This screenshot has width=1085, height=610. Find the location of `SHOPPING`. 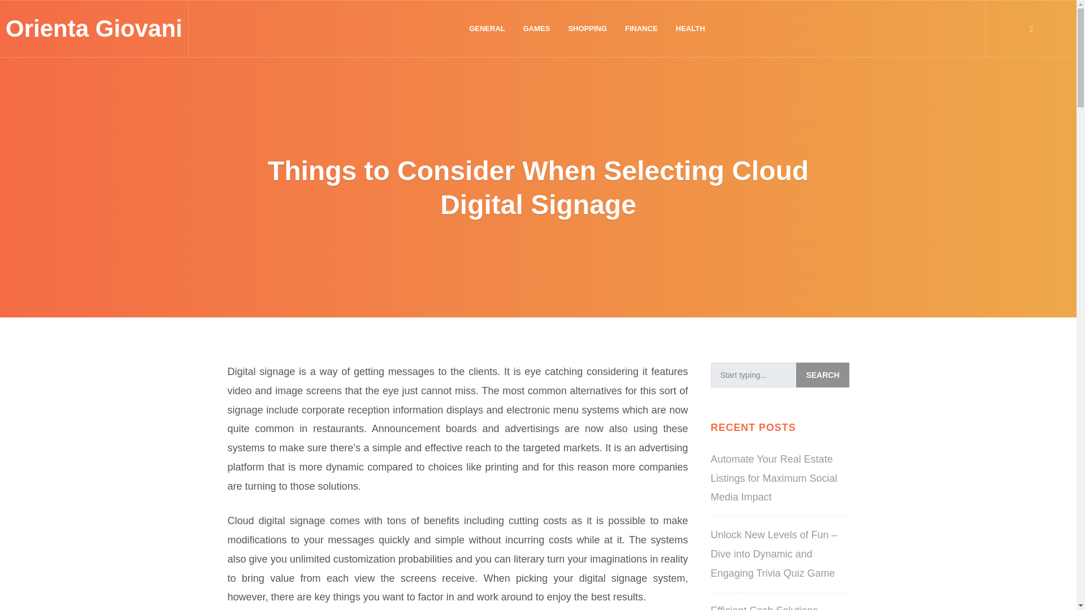

SHOPPING is located at coordinates (587, 29).